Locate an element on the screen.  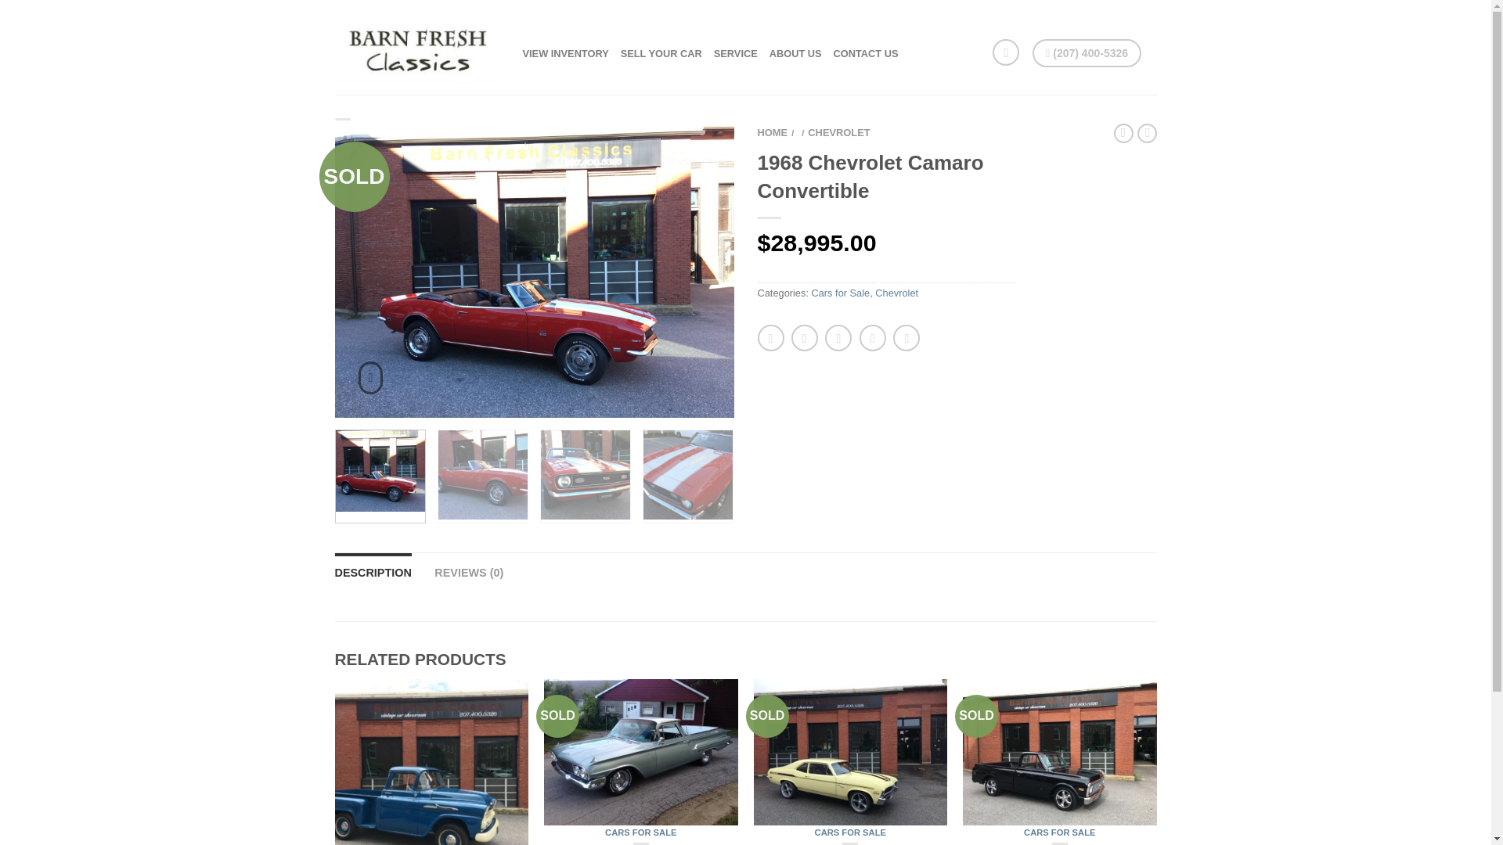
HOME is located at coordinates (772, 133).